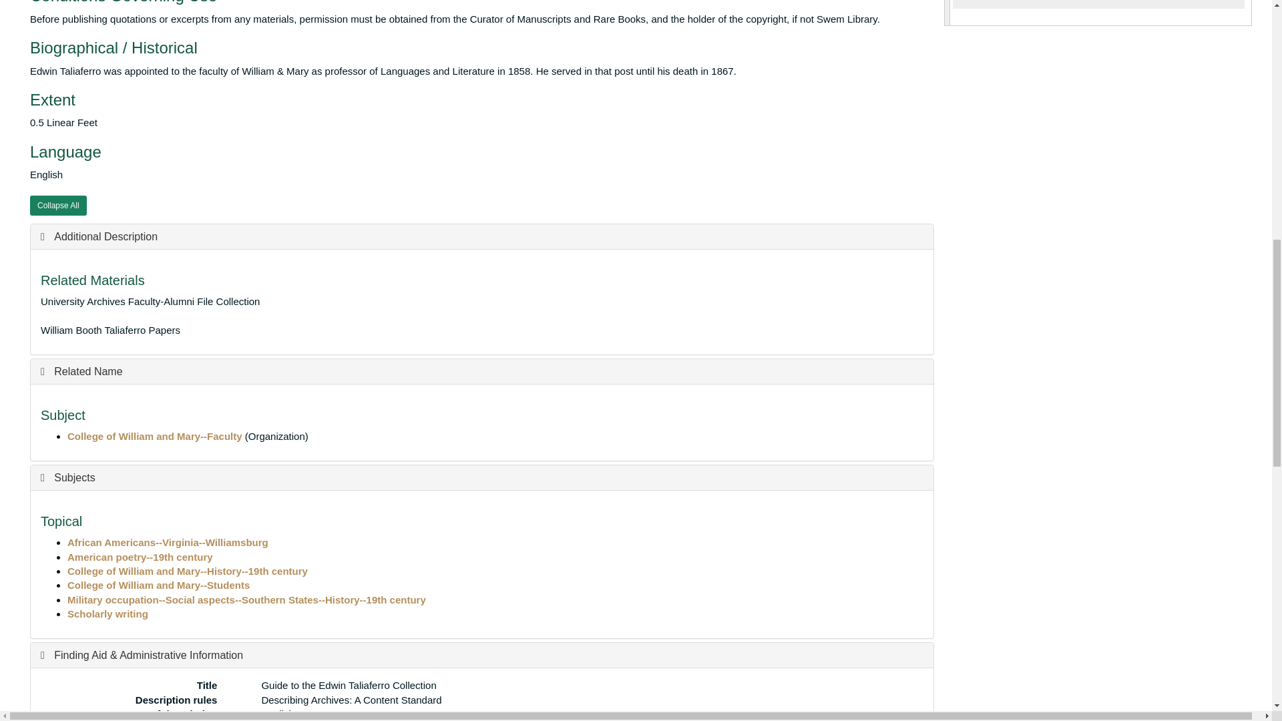  What do you see at coordinates (140, 557) in the screenshot?
I see `American poetry--19th century` at bounding box center [140, 557].